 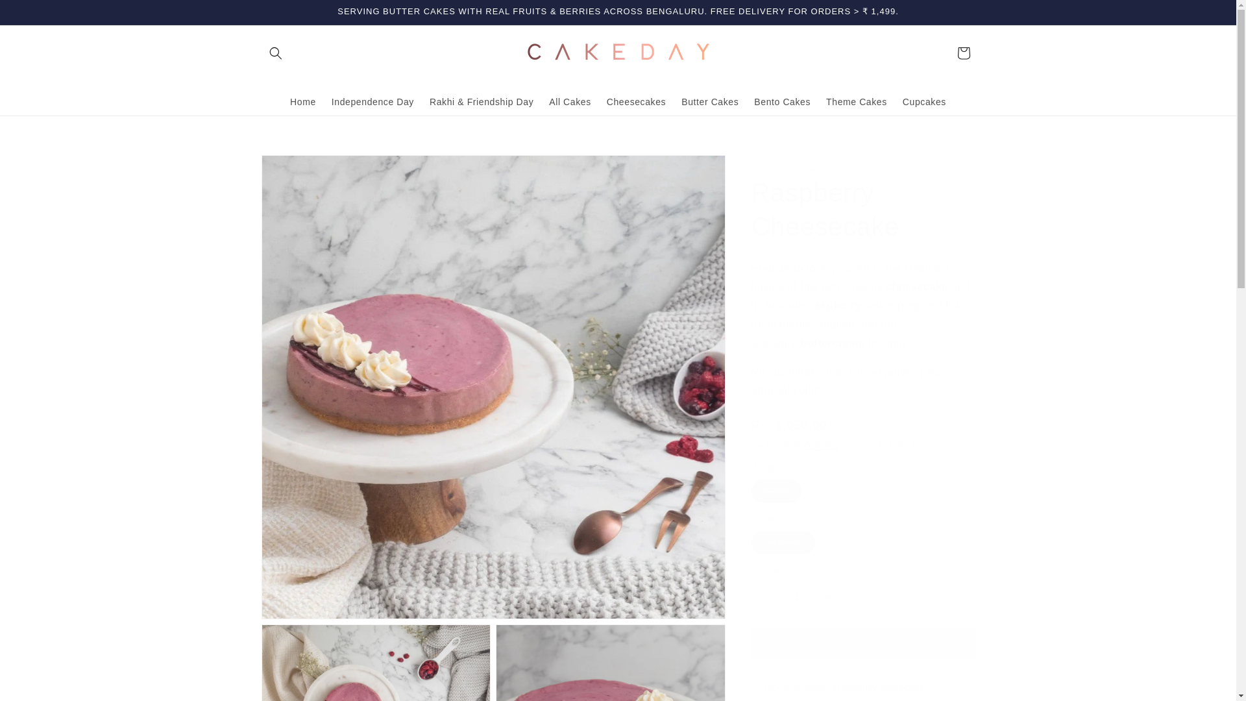 What do you see at coordinates (39, 15) in the screenshot?
I see `Skip to content` at bounding box center [39, 15].